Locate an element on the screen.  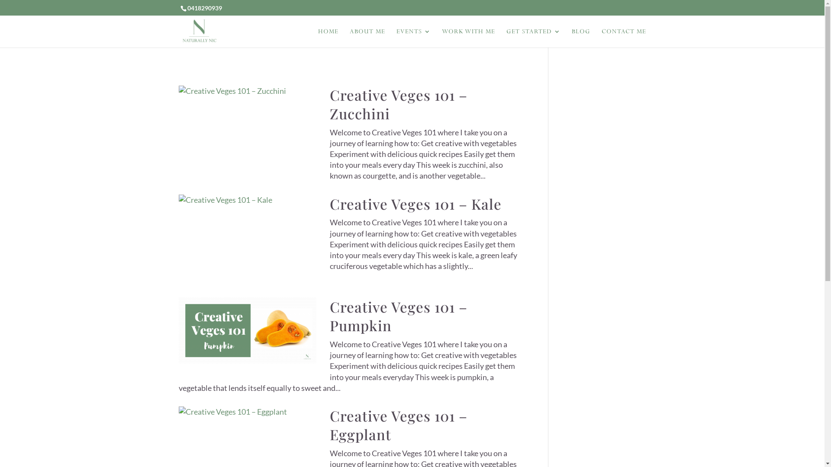
HOME is located at coordinates (328, 38).